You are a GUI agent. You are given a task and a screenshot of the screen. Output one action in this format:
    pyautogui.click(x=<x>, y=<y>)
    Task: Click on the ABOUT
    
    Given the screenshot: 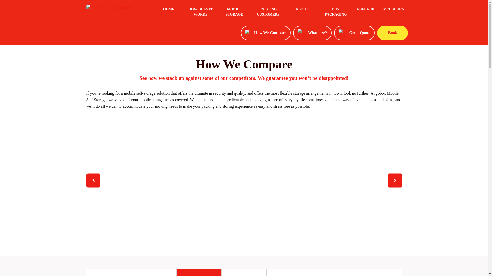 What is the action you would take?
    pyautogui.click(x=302, y=13)
    